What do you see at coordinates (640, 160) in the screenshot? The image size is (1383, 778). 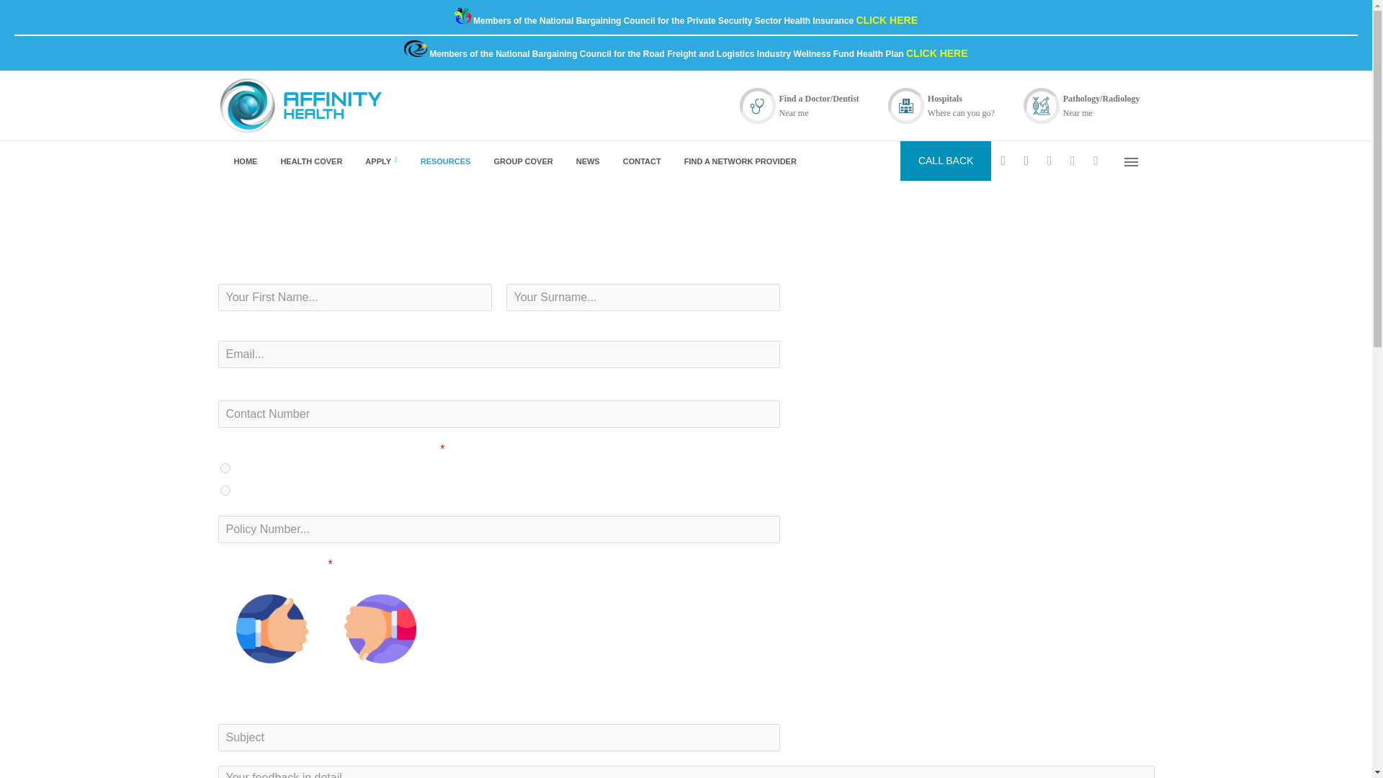 I see `CONTACT` at bounding box center [640, 160].